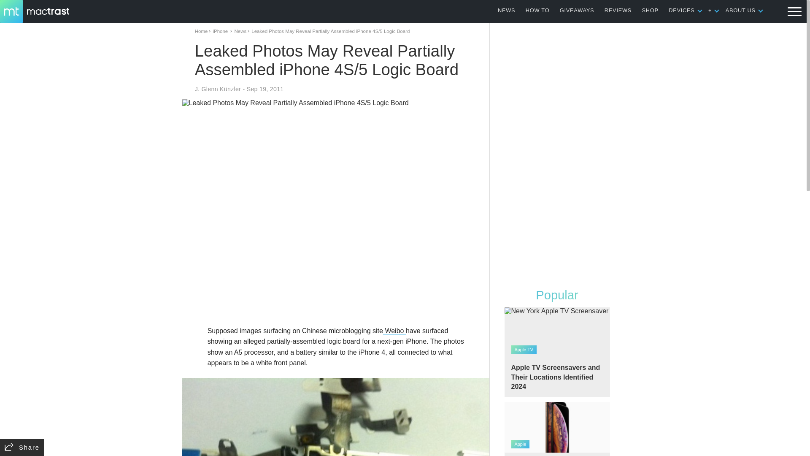  What do you see at coordinates (506, 10) in the screenshot?
I see `NEWS` at bounding box center [506, 10].